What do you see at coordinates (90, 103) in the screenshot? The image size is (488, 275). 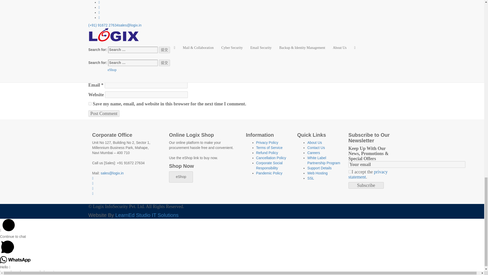 I see `yes` at bounding box center [90, 103].